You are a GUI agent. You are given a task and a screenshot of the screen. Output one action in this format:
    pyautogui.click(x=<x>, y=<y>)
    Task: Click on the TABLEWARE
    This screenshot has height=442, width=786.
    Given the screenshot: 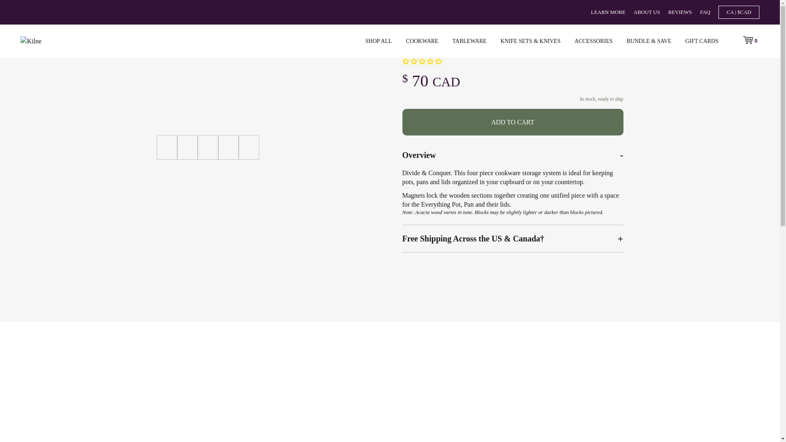 What is the action you would take?
    pyautogui.click(x=469, y=41)
    